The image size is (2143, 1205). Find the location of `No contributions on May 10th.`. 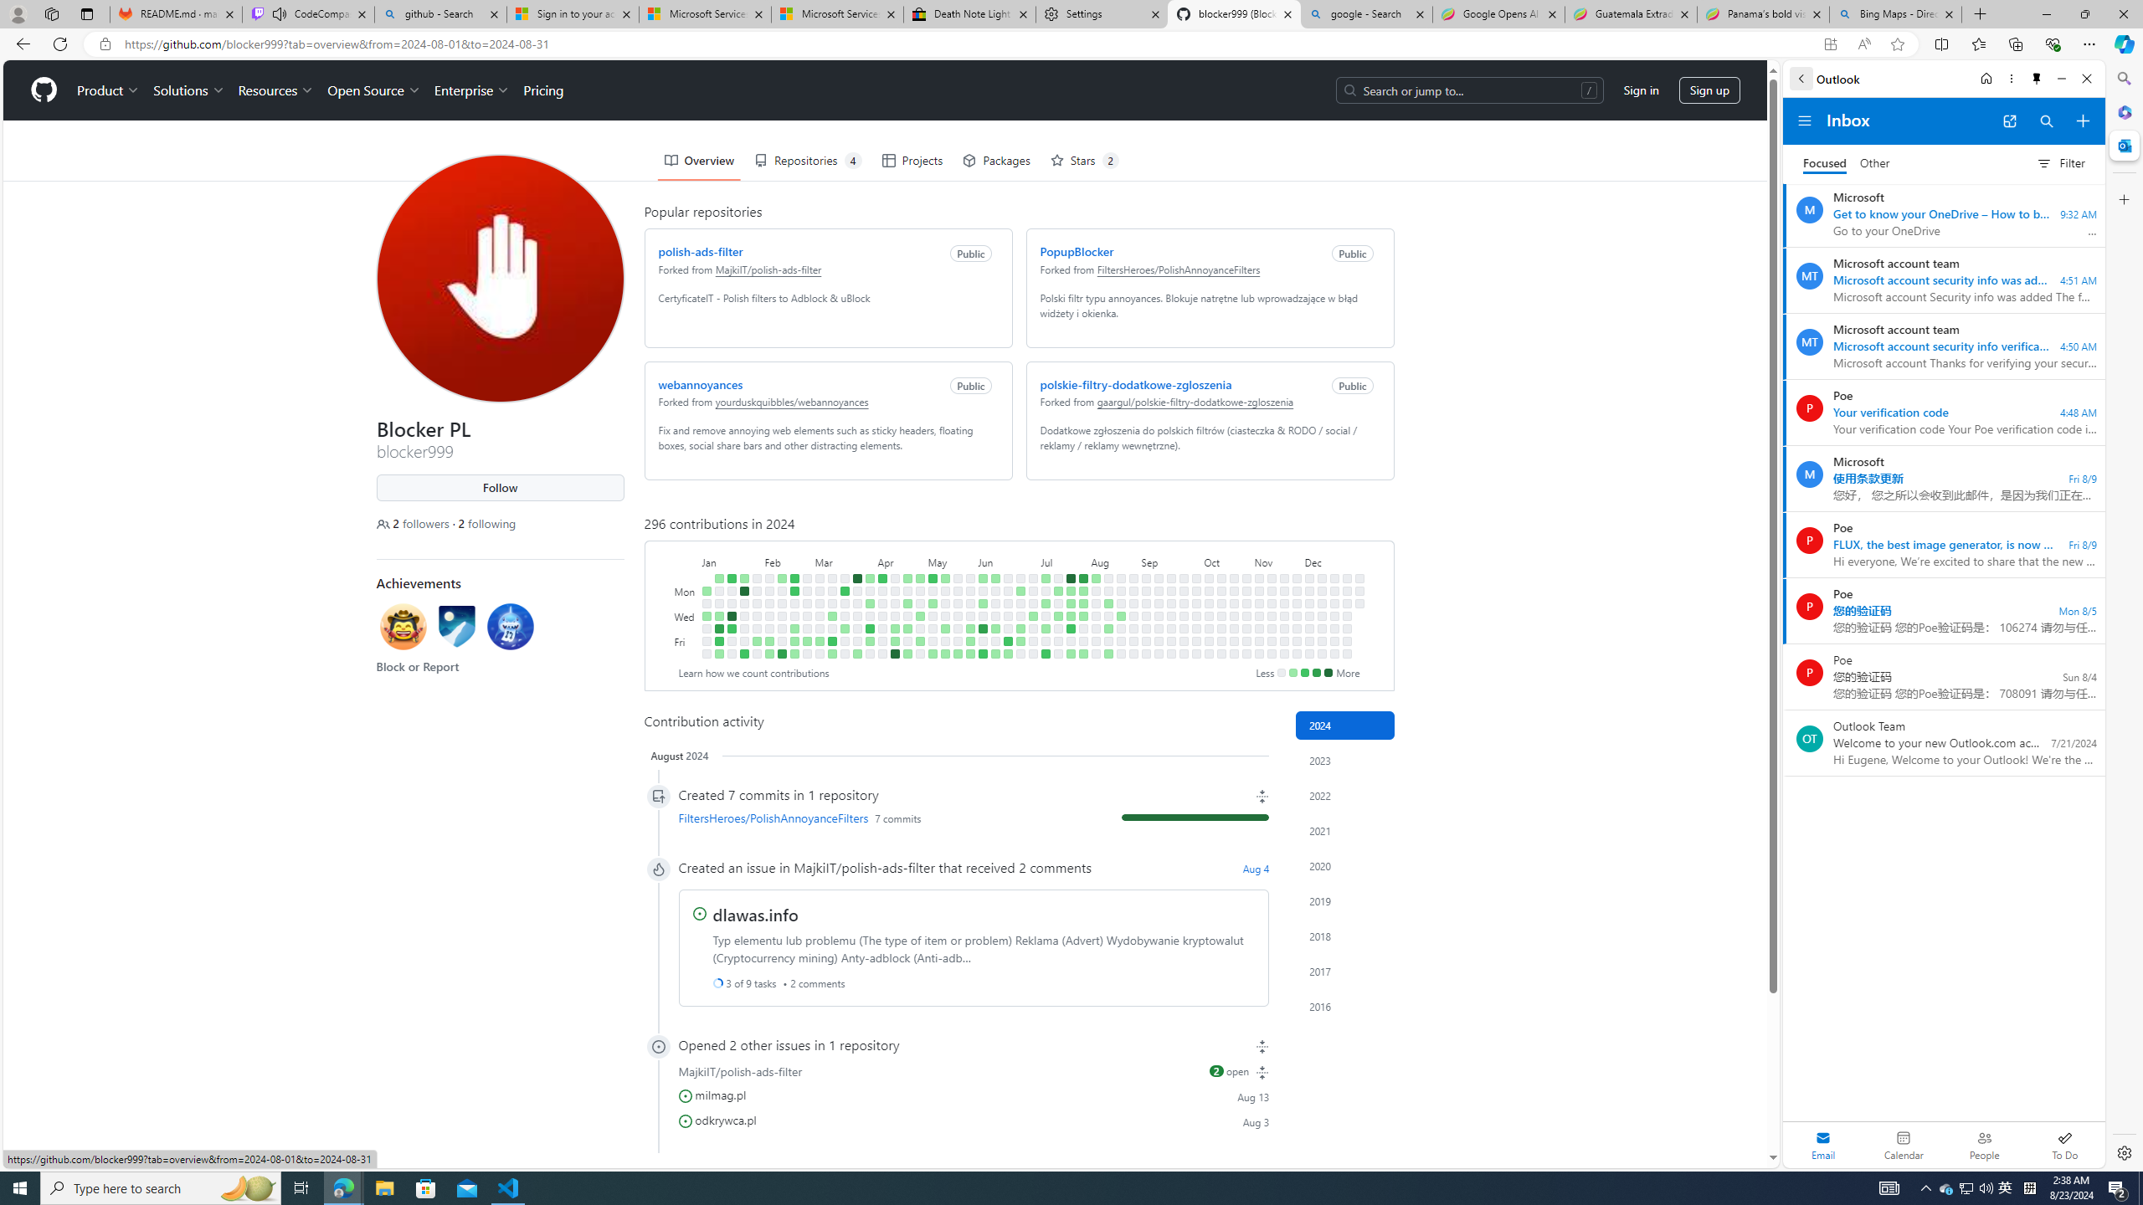

No contributions on May 10th. is located at coordinates (933, 641).